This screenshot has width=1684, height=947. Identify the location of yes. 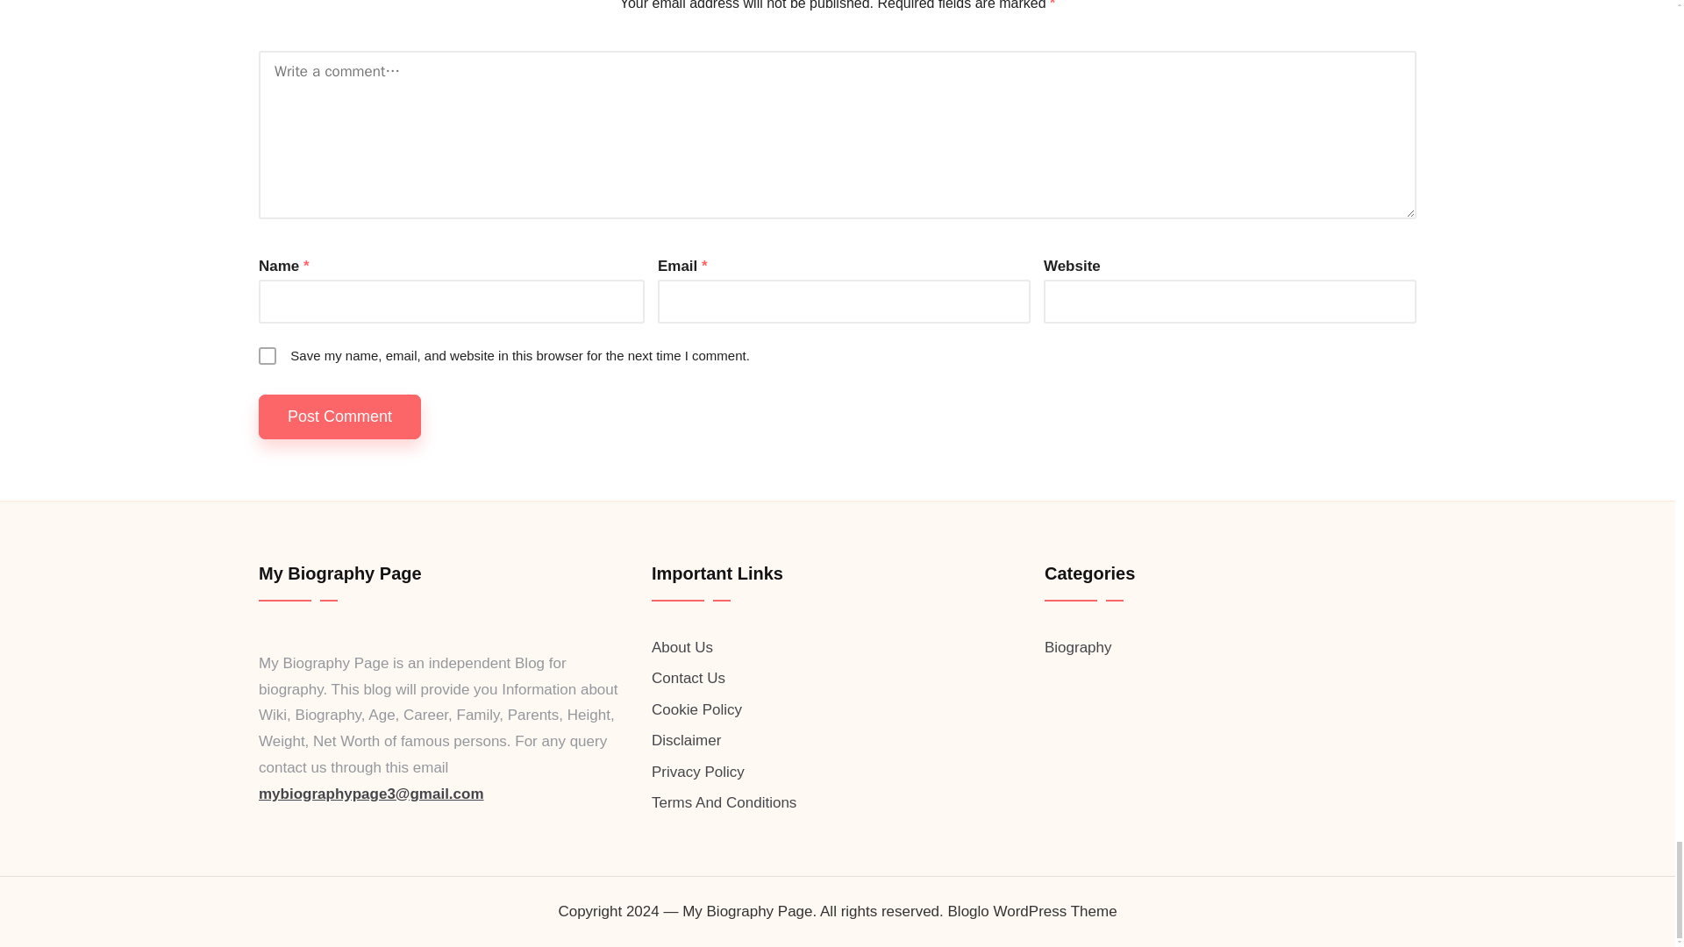
(267, 356).